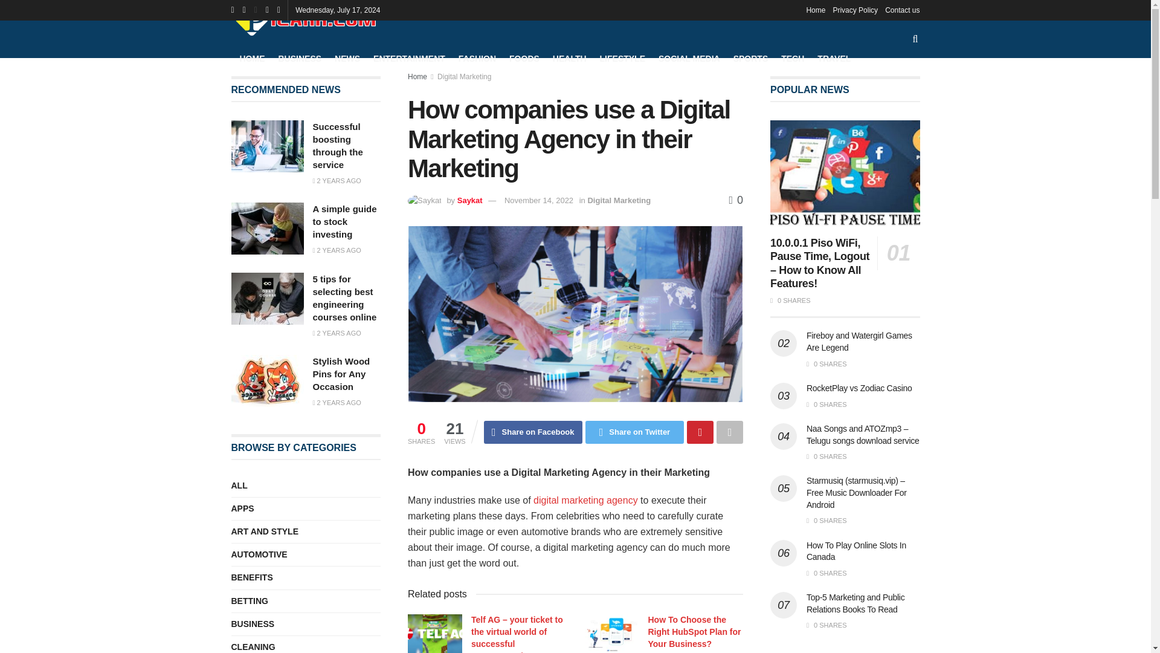 The height and width of the screenshot is (653, 1160). What do you see at coordinates (570, 58) in the screenshot?
I see `HEALTH` at bounding box center [570, 58].